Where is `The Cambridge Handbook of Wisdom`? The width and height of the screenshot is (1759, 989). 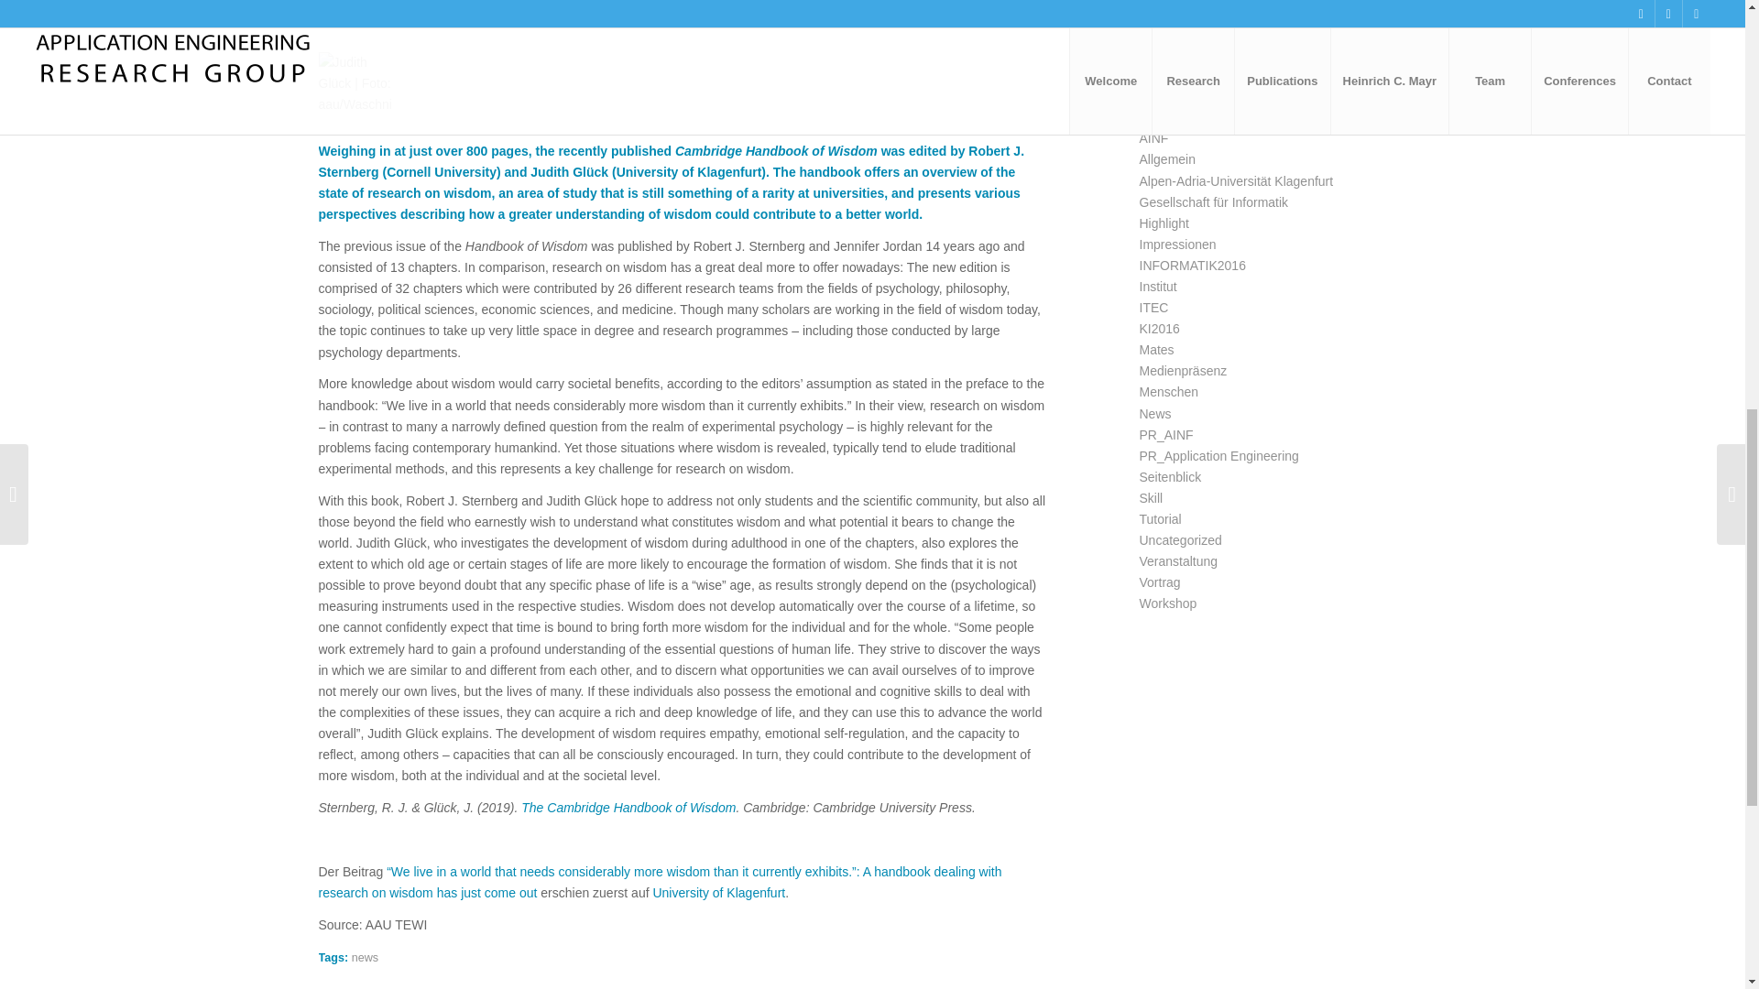 The Cambridge Handbook of Wisdom is located at coordinates (628, 807).